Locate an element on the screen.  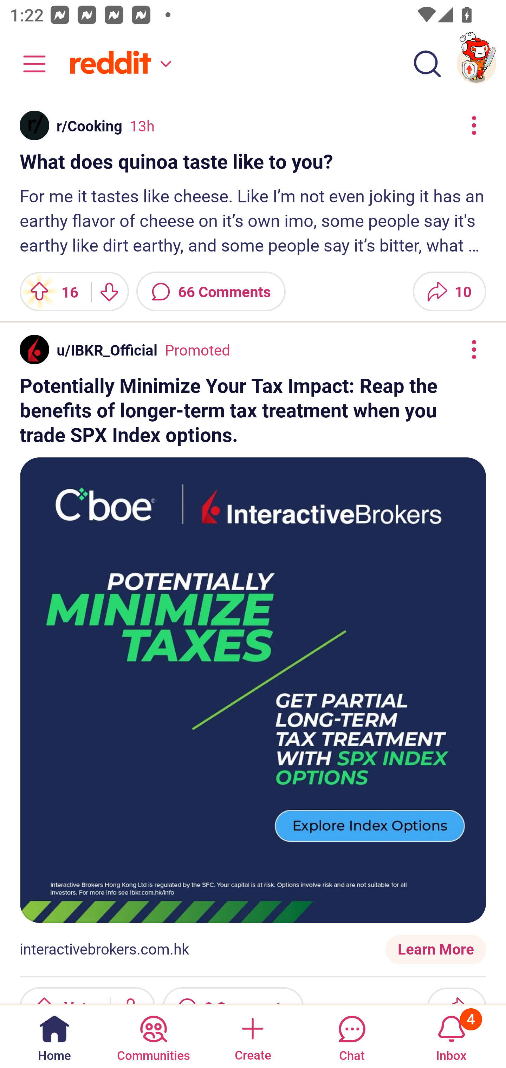
Communities is located at coordinates (153, 1036).